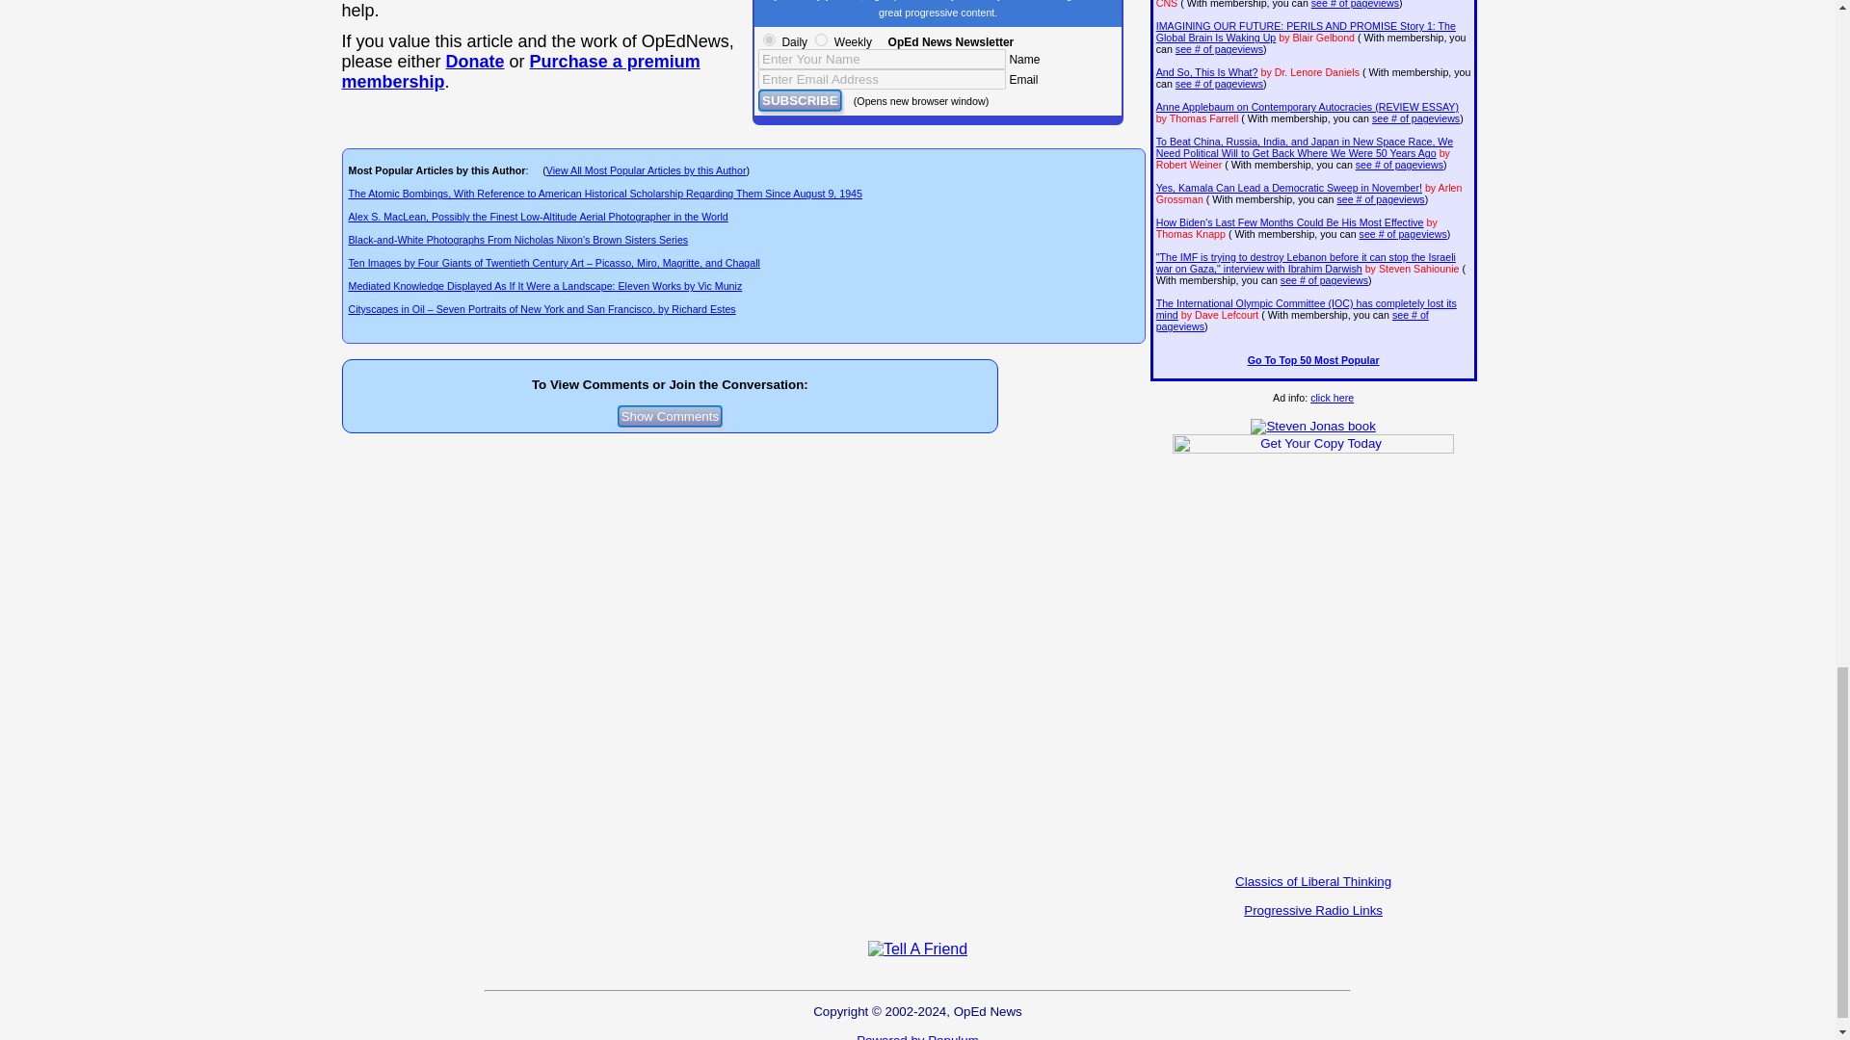  I want to click on SUBSCRIBE, so click(800, 100).